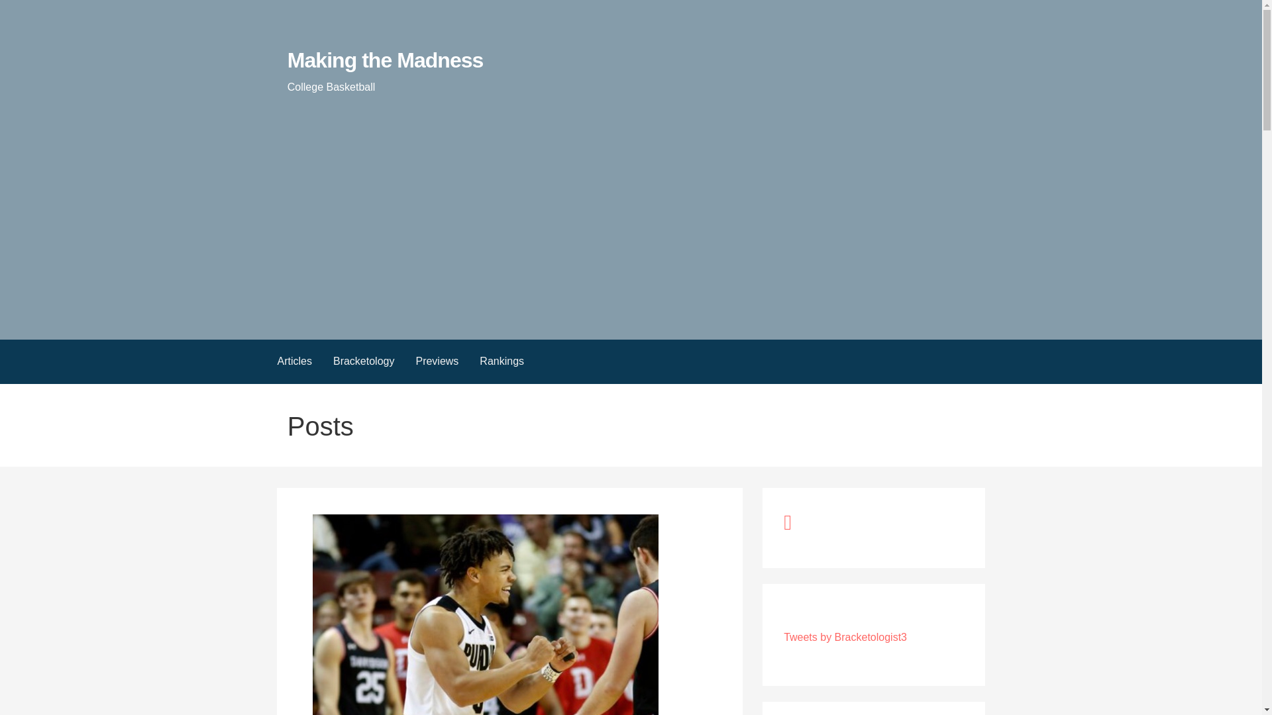  I want to click on Making the Madness, so click(385, 60).